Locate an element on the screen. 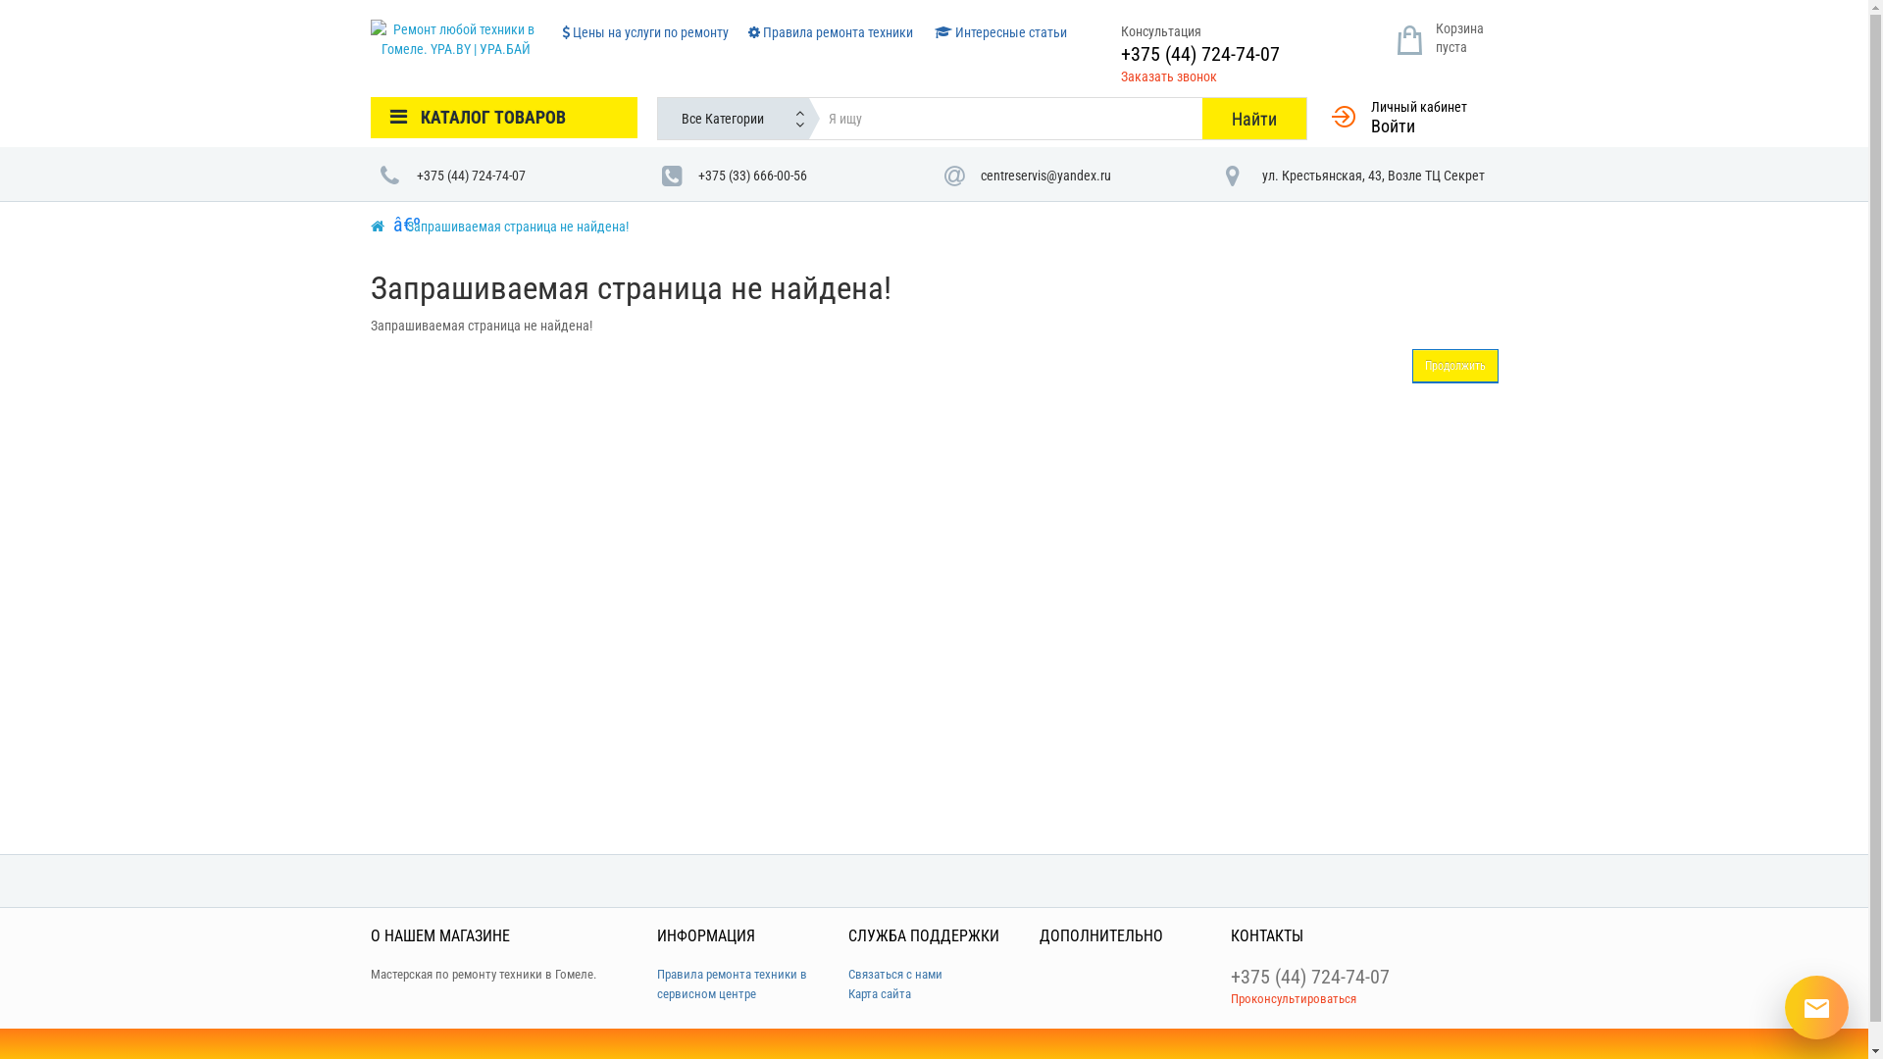  +375 (33) 666-00-56 is located at coordinates (793, 176).